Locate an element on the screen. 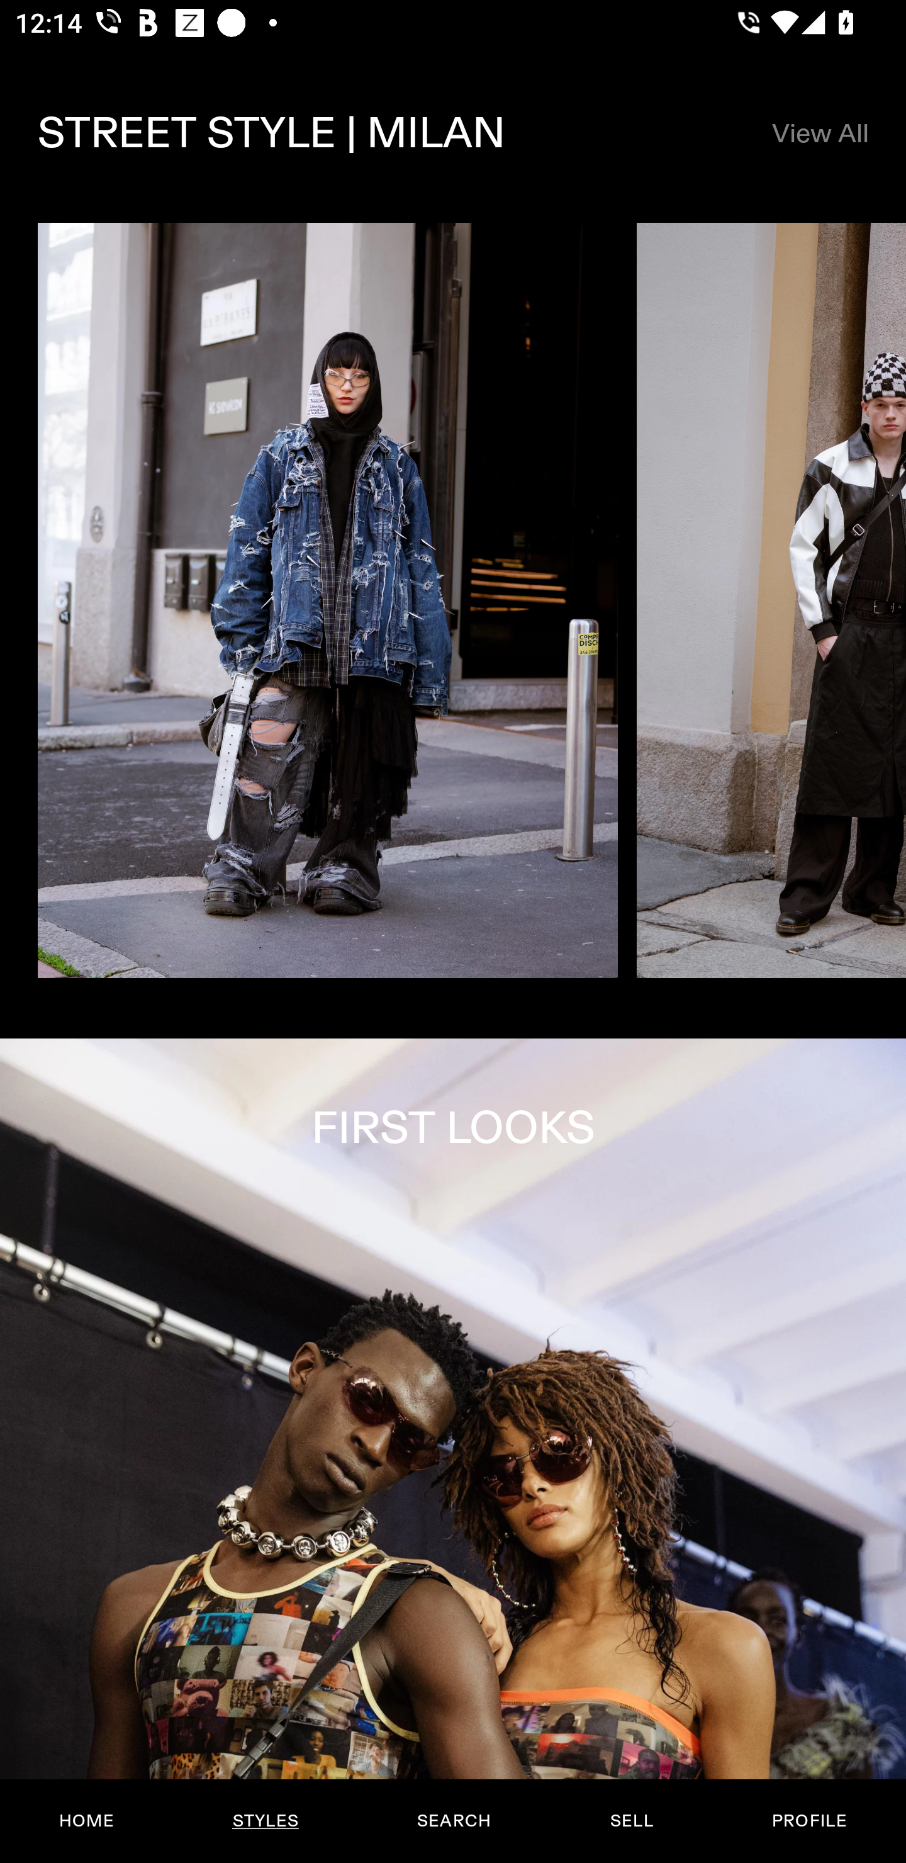 This screenshot has height=1863, width=906. SELL is located at coordinates (631, 1821).